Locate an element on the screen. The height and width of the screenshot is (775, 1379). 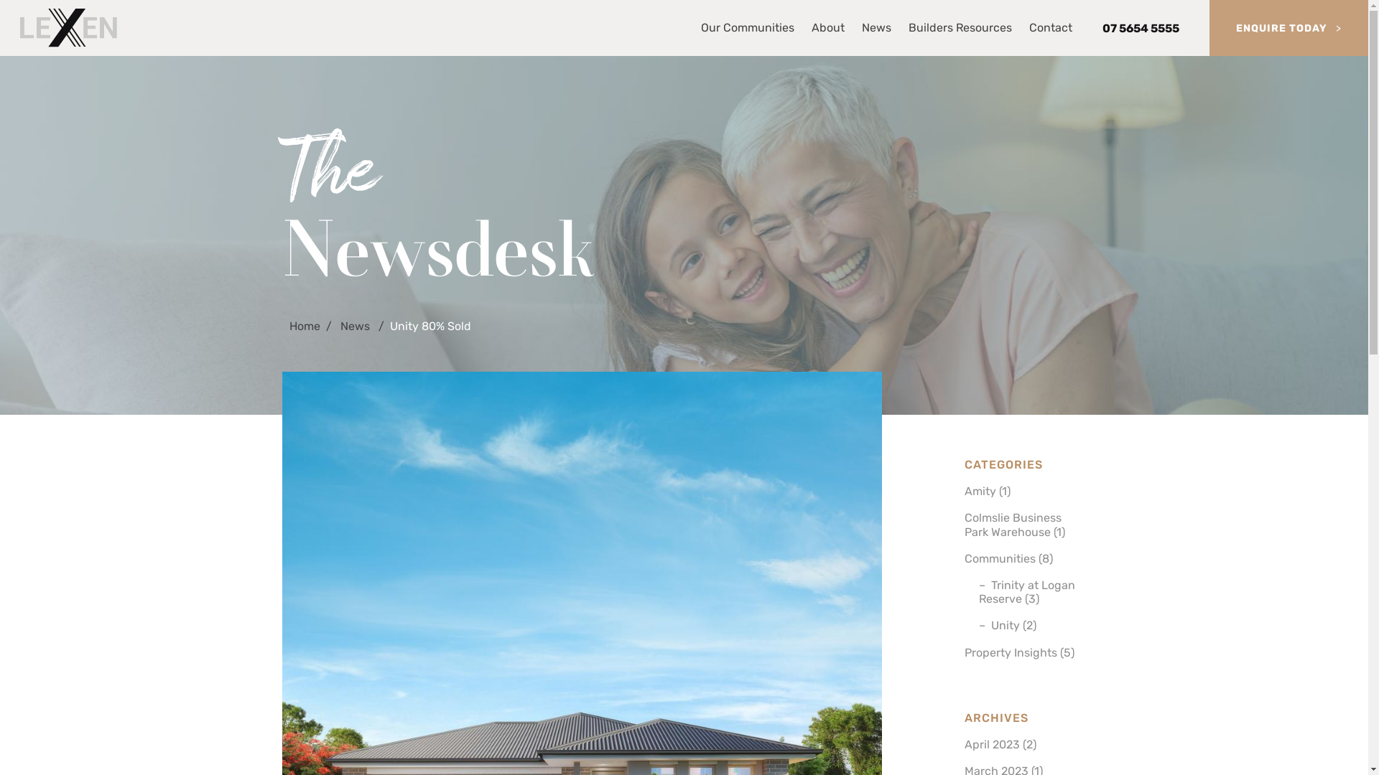
Builders Resources is located at coordinates (960, 27).